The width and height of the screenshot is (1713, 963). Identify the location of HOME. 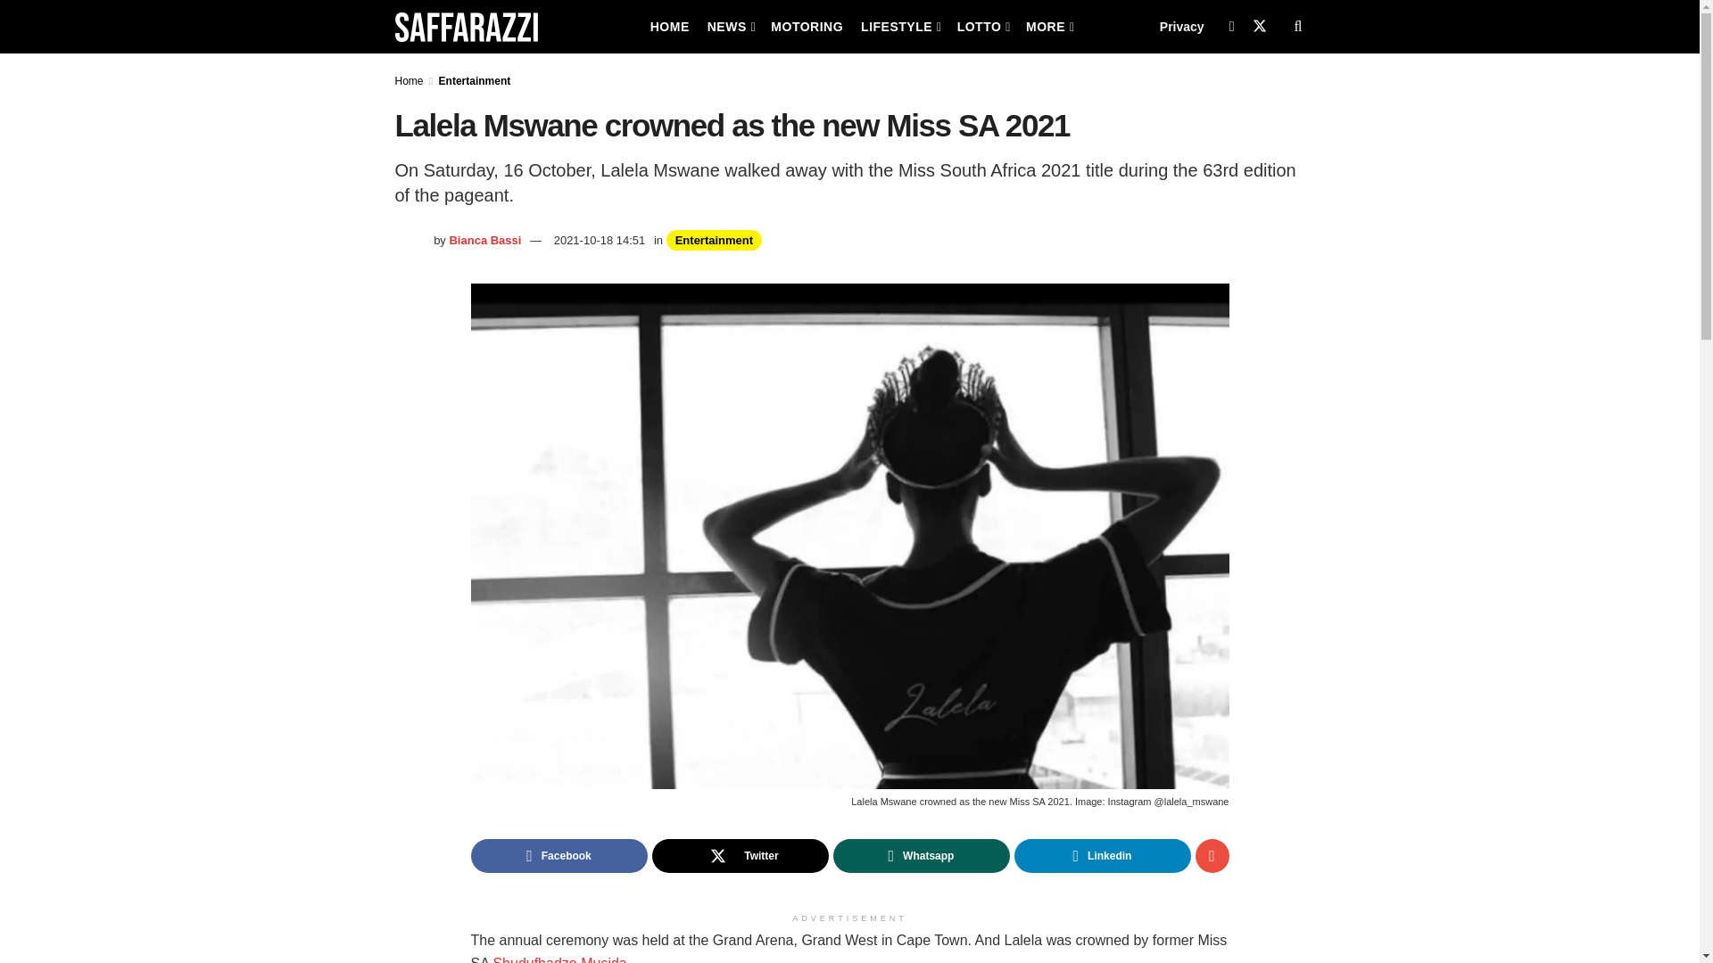
(669, 27).